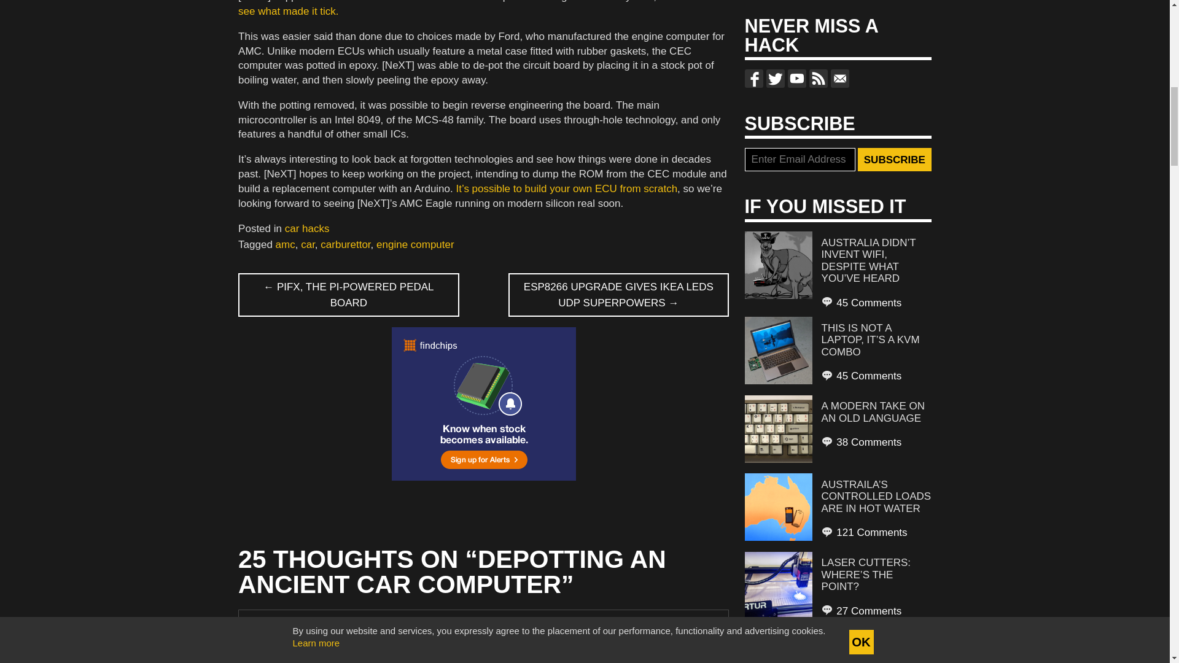 This screenshot has height=663, width=1179. What do you see at coordinates (297, 643) in the screenshot?
I see `May 27, 2019 at 1:54 pm` at bounding box center [297, 643].